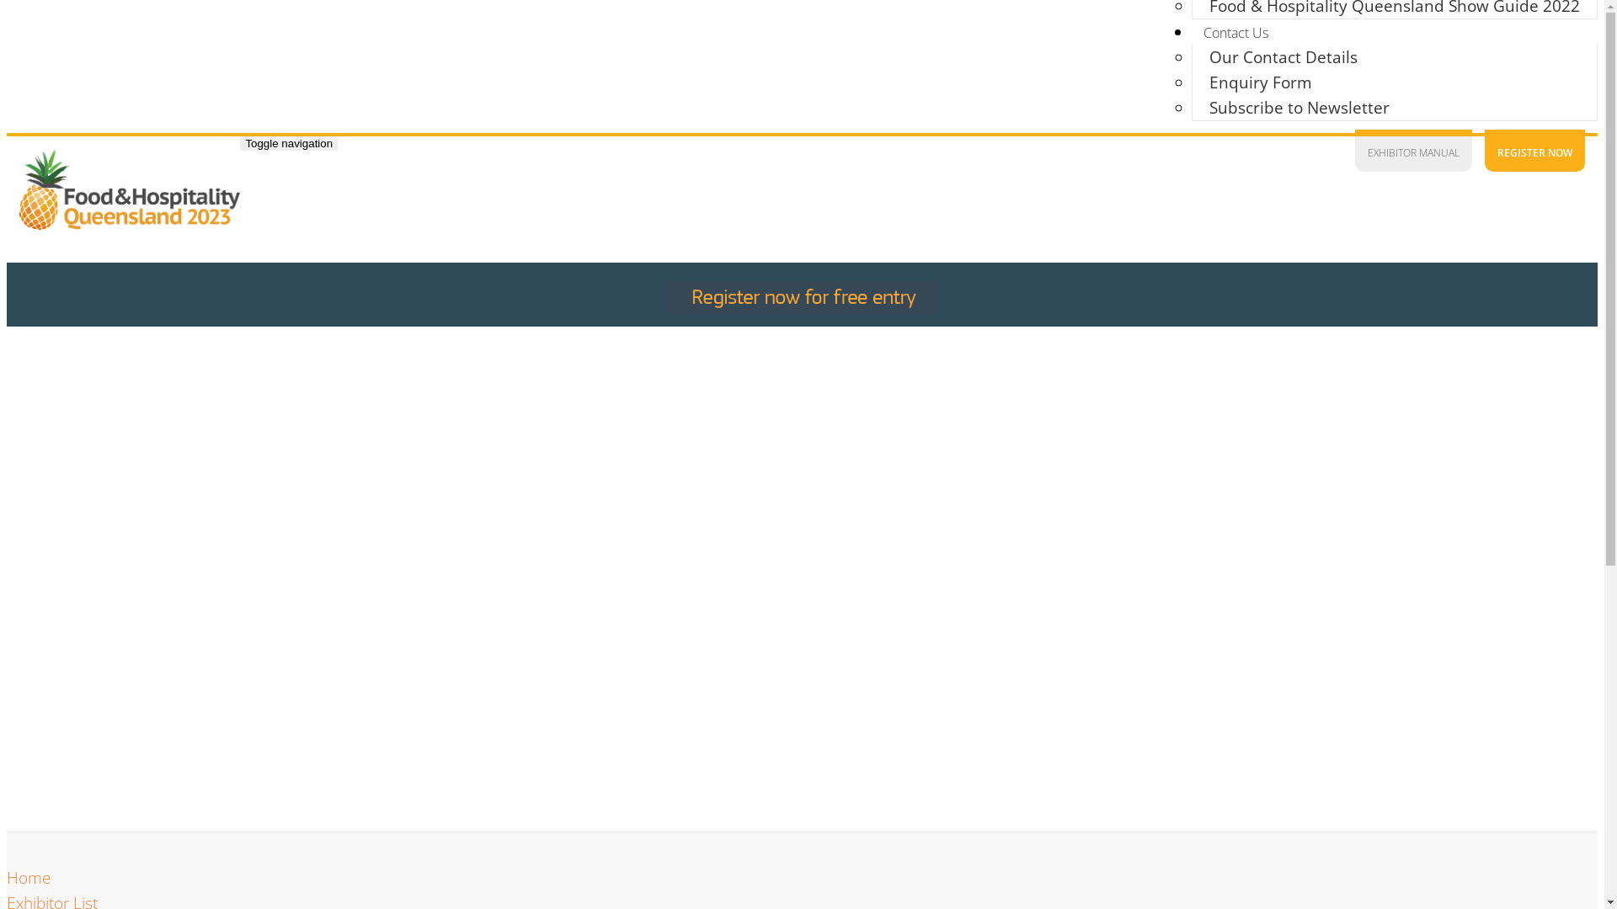 The image size is (1617, 909). What do you see at coordinates (1283, 57) in the screenshot?
I see `Our Contact Details` at bounding box center [1283, 57].